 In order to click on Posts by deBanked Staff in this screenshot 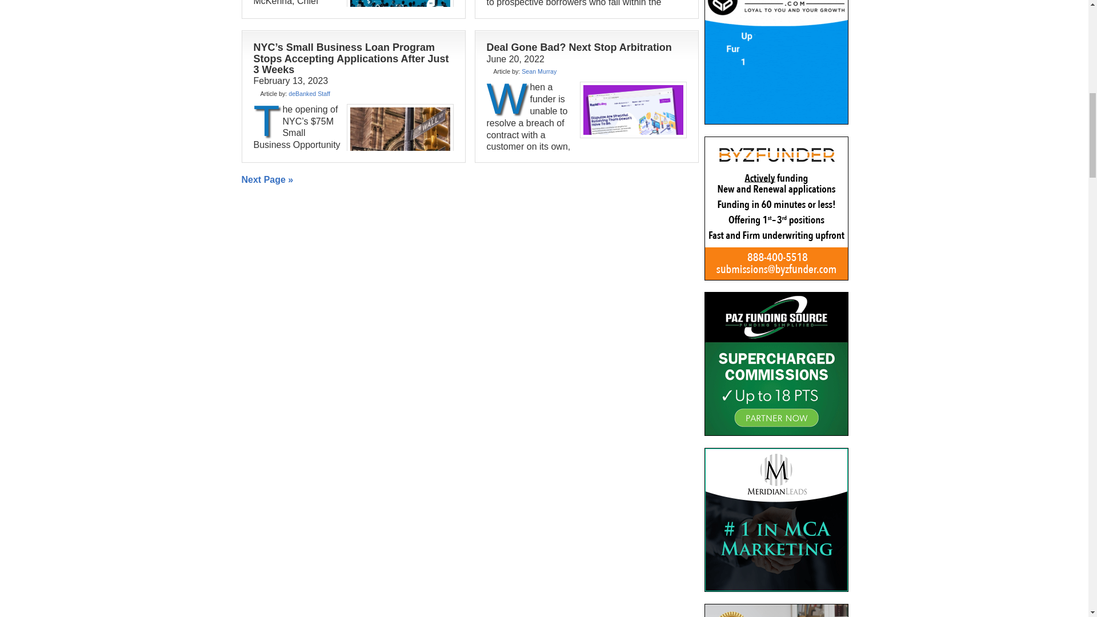, I will do `click(309, 93)`.